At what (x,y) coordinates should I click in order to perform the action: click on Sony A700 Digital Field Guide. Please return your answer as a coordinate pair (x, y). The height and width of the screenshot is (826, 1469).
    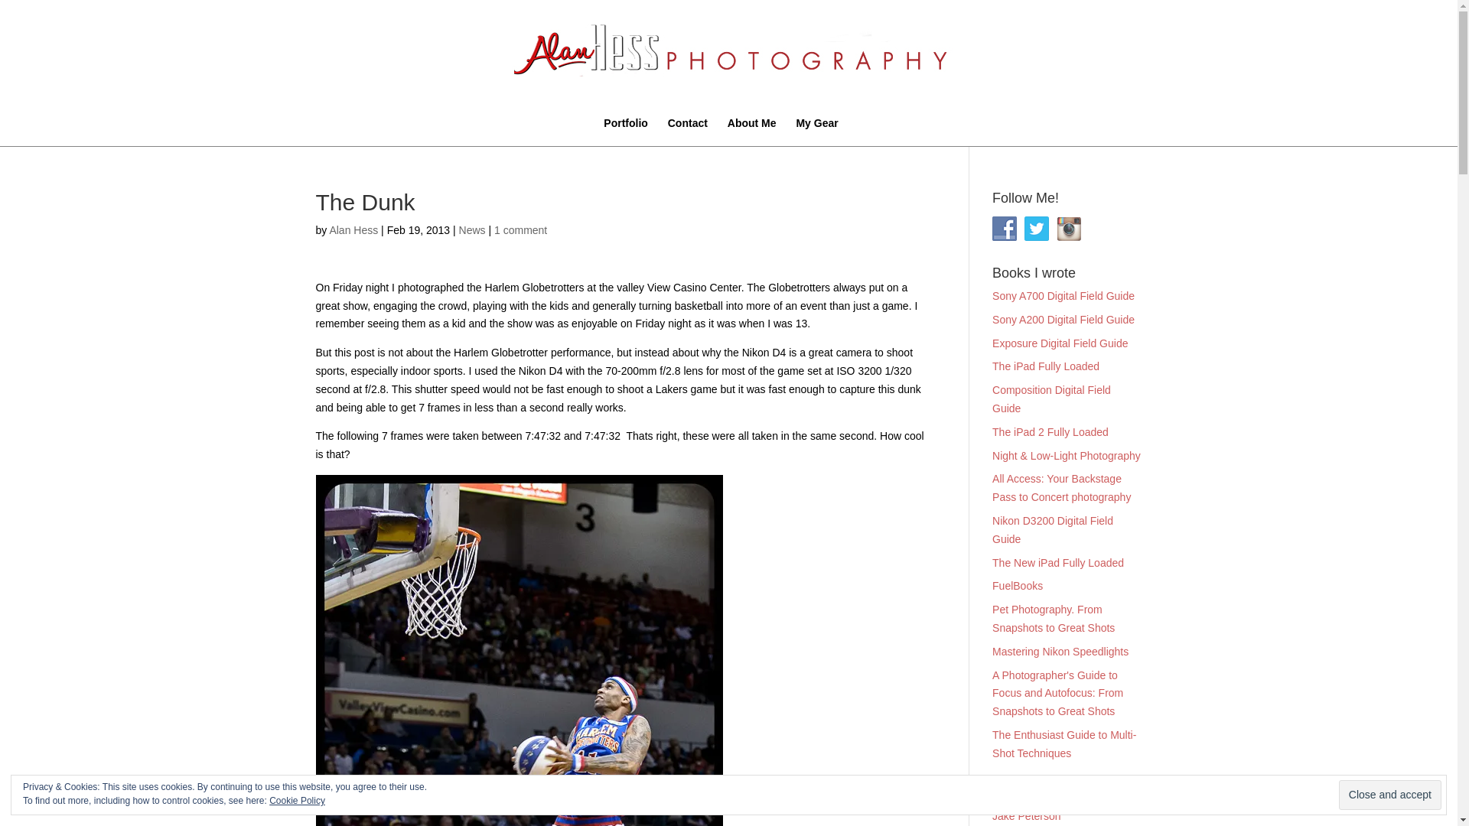
    Looking at the image, I should click on (1063, 296).